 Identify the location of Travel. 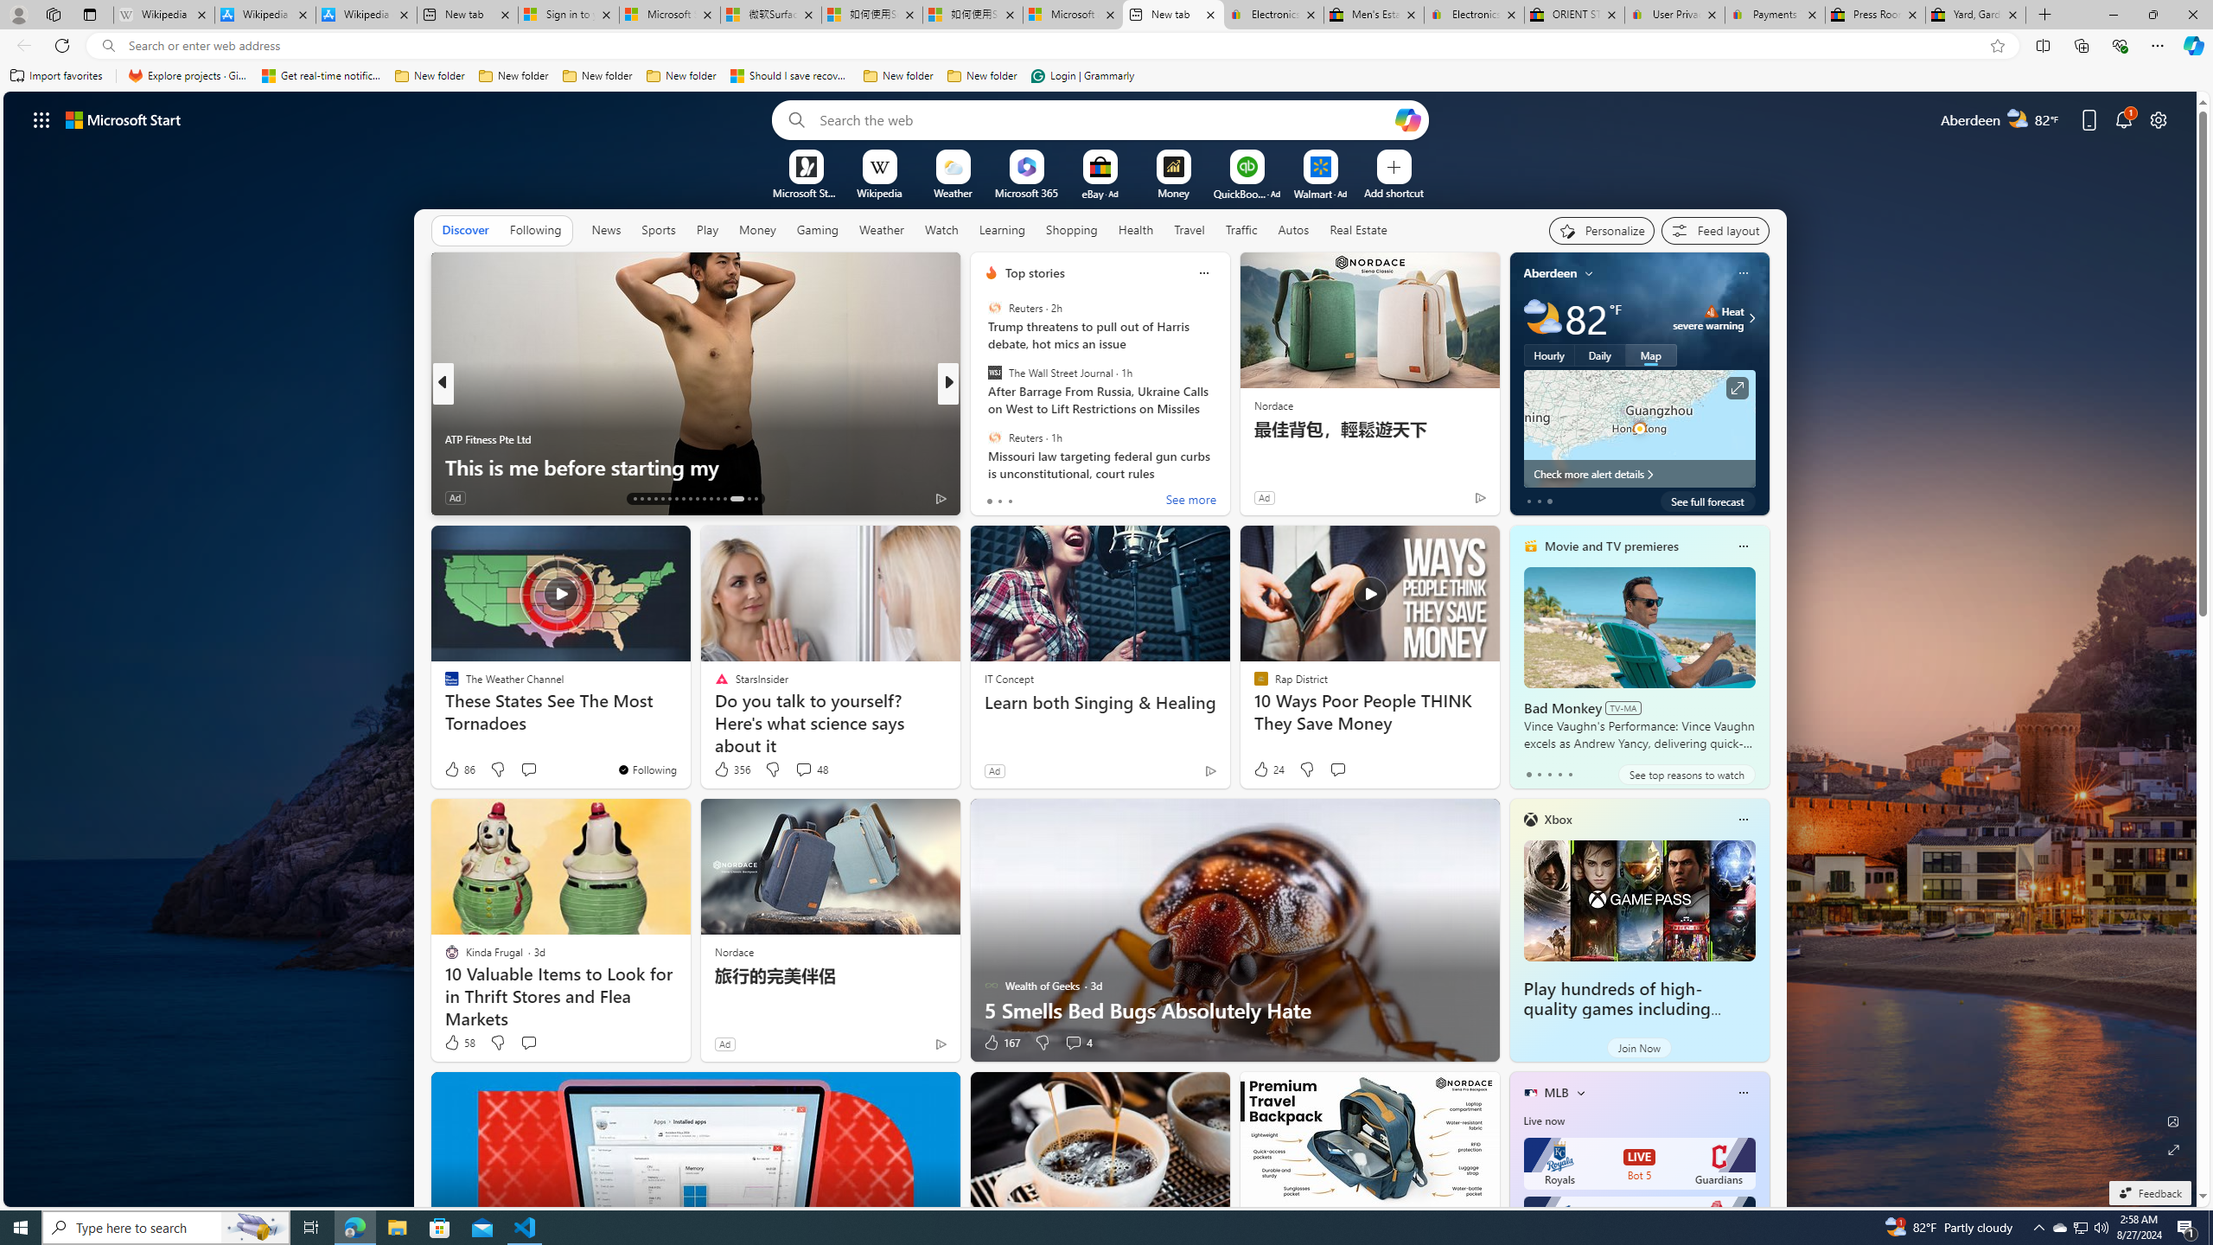
(1189, 230).